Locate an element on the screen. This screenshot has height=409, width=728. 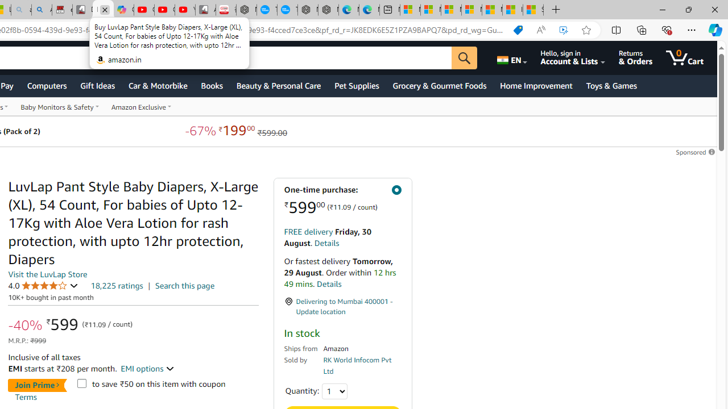
YouTube Kids - An App Created for Kids to Explore Content is located at coordinates (185, 10).